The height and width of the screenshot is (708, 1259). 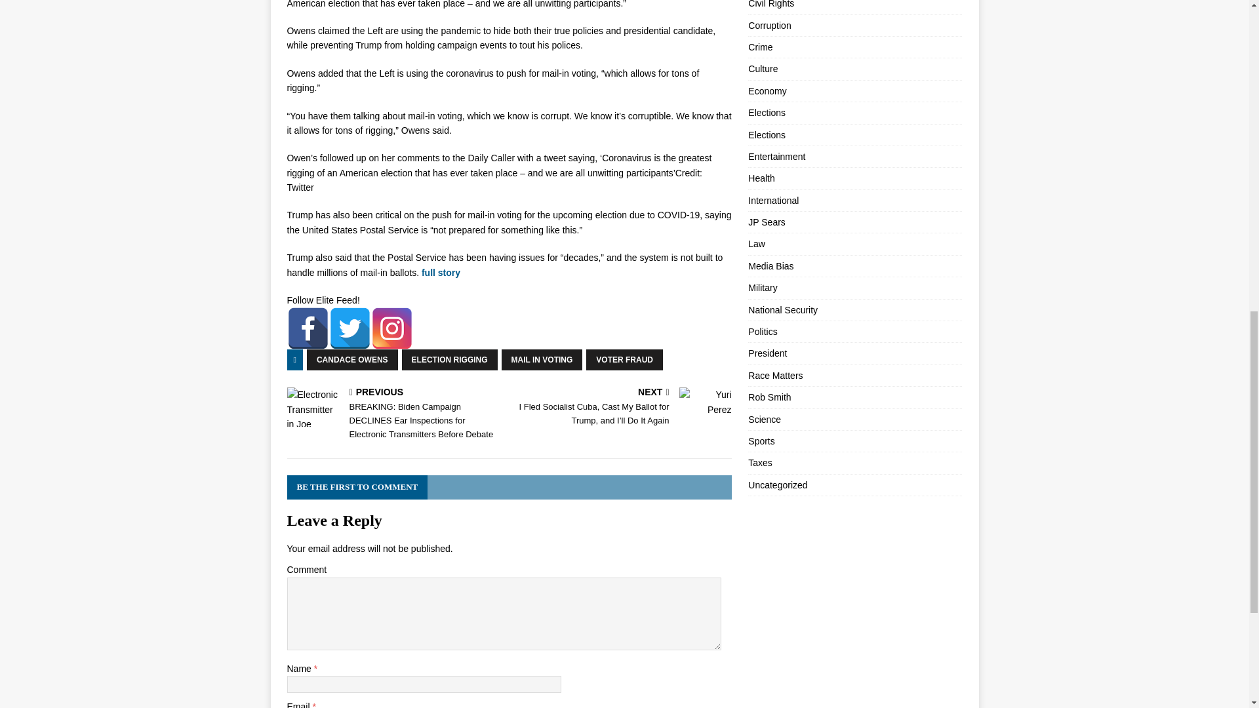 What do you see at coordinates (542, 359) in the screenshot?
I see `MAIL IN VOTING` at bounding box center [542, 359].